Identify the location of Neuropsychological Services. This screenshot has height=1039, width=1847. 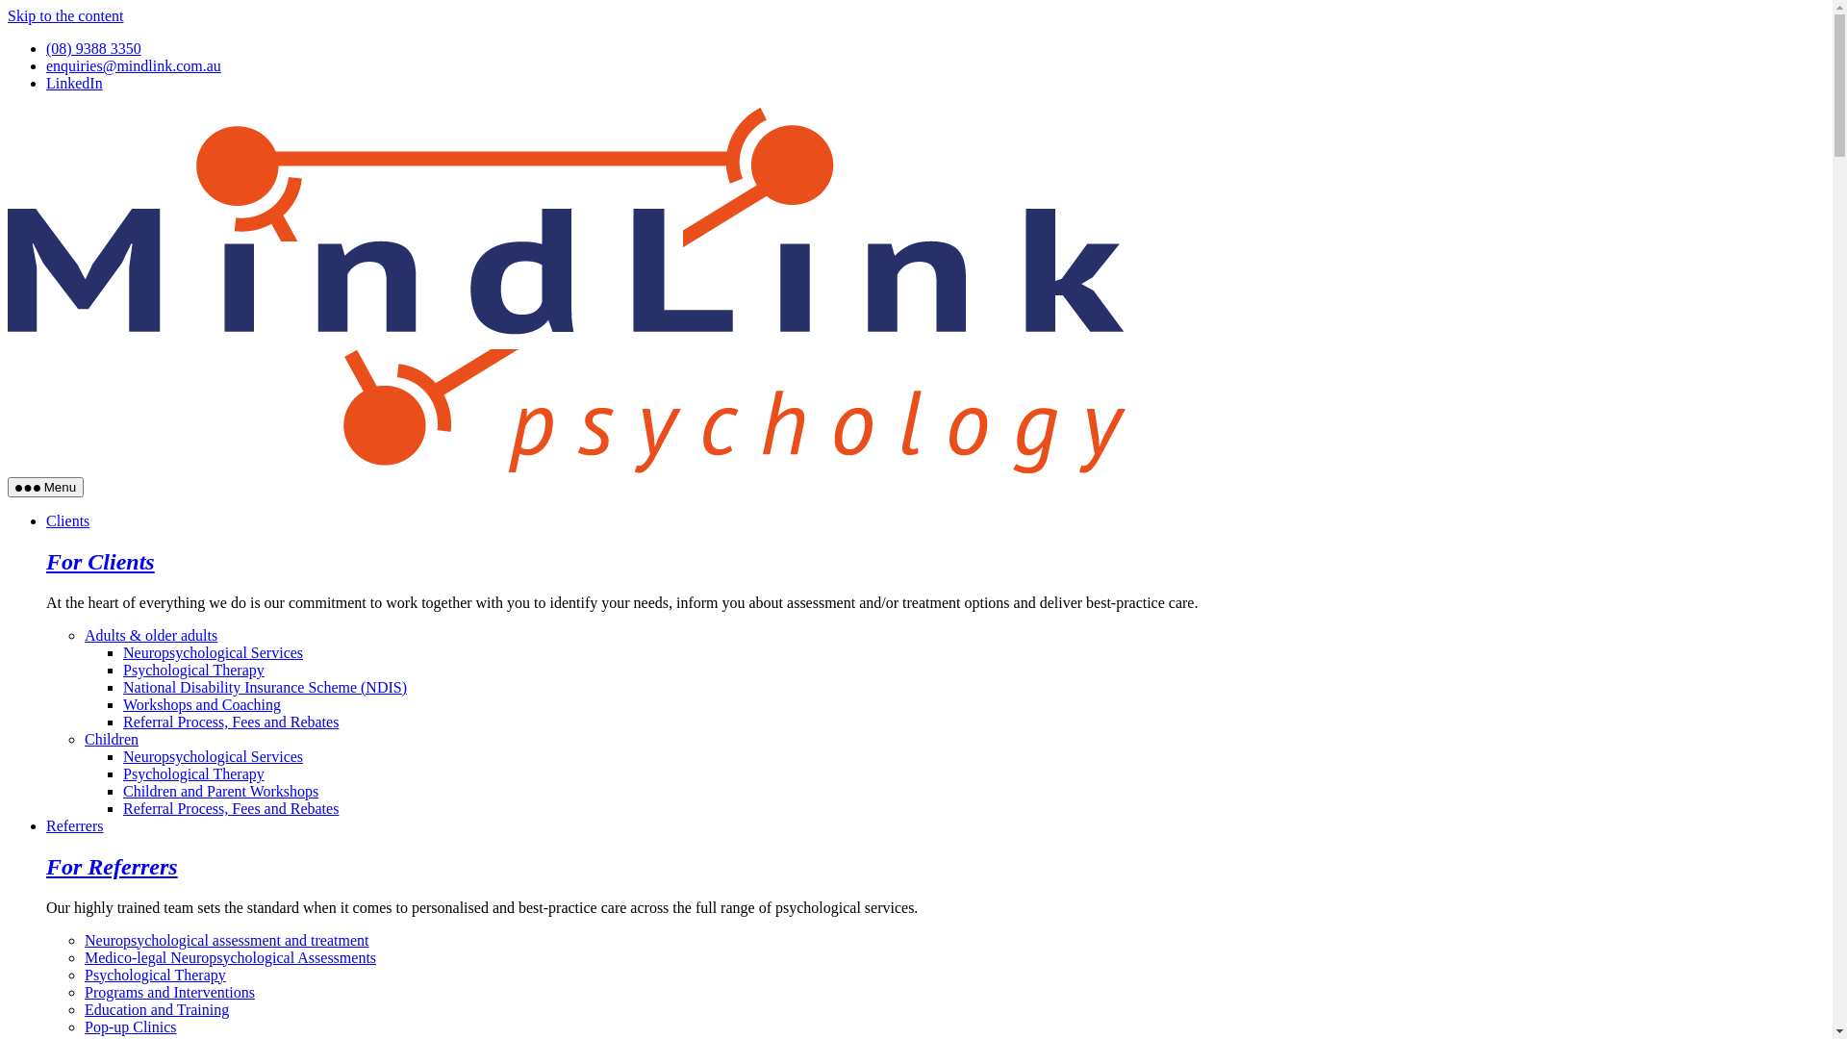
(214, 652).